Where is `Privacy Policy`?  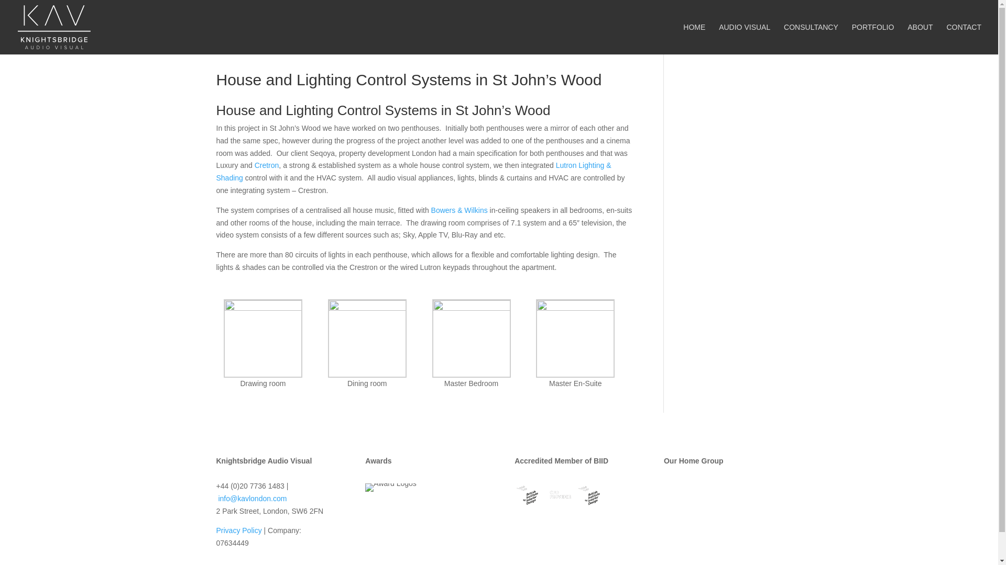 Privacy Policy is located at coordinates (239, 530).